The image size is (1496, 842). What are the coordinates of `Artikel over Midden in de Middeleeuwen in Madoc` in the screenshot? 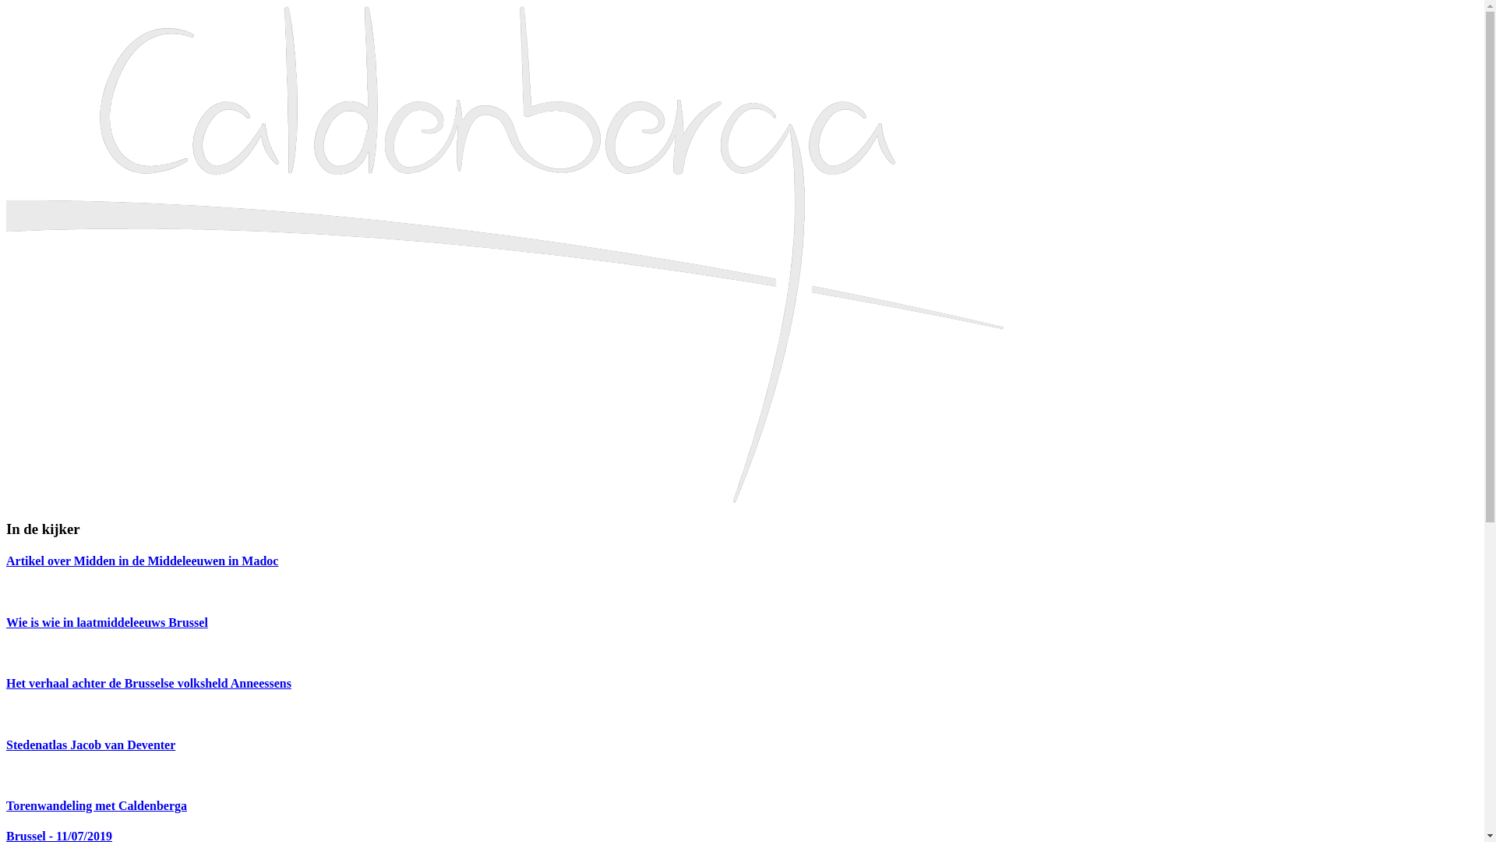 It's located at (742, 576).